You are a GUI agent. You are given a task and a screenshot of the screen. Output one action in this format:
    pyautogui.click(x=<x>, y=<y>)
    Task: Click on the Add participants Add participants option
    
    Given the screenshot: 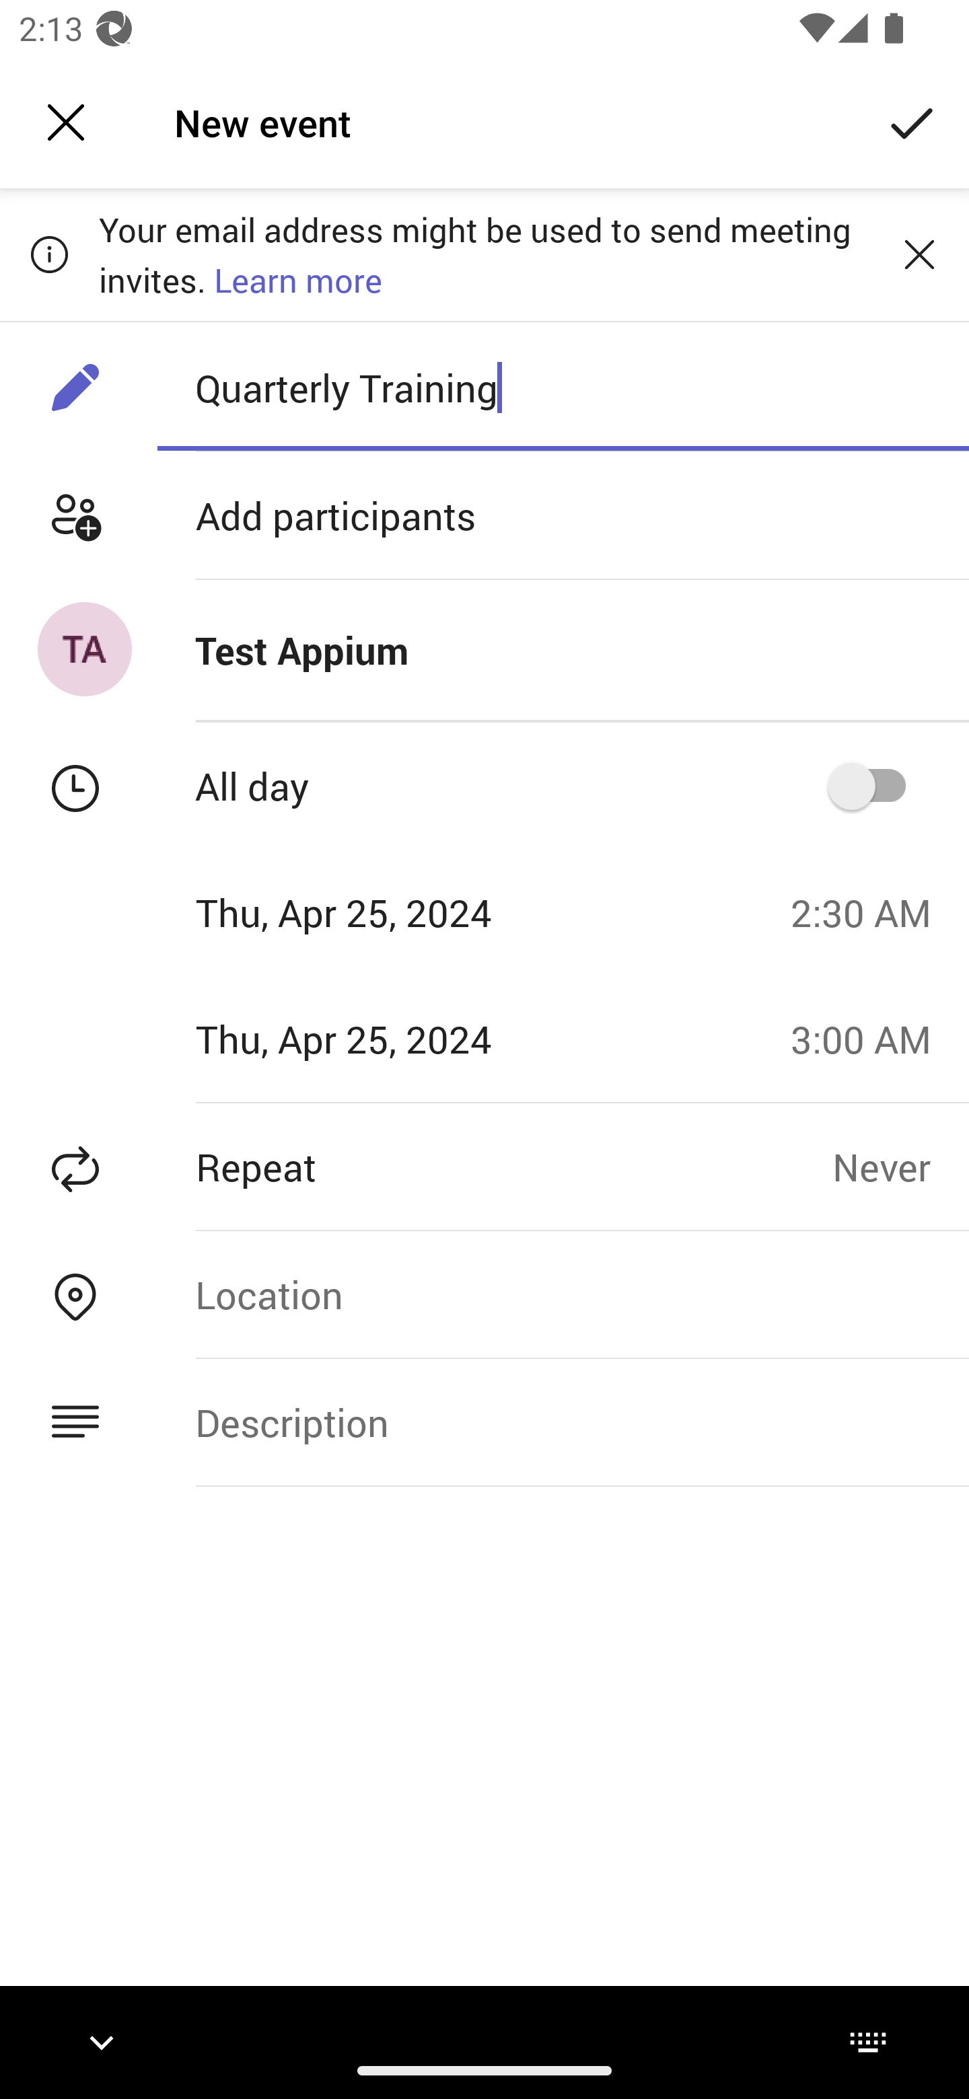 What is the action you would take?
    pyautogui.click(x=485, y=515)
    